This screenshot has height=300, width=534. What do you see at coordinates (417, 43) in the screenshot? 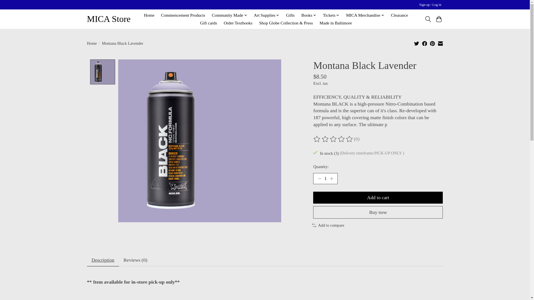
I see `Share on Twitter` at bounding box center [417, 43].